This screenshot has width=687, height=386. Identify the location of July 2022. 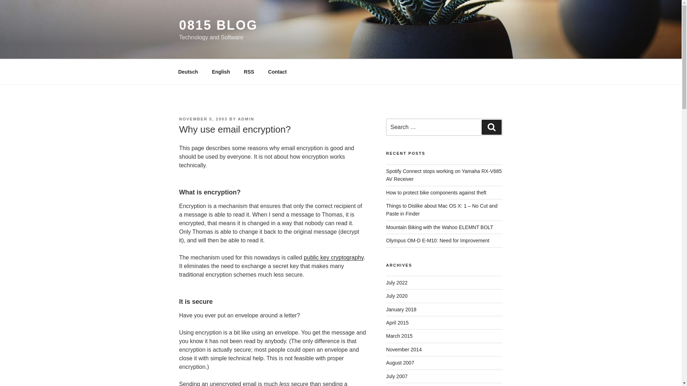
(396, 283).